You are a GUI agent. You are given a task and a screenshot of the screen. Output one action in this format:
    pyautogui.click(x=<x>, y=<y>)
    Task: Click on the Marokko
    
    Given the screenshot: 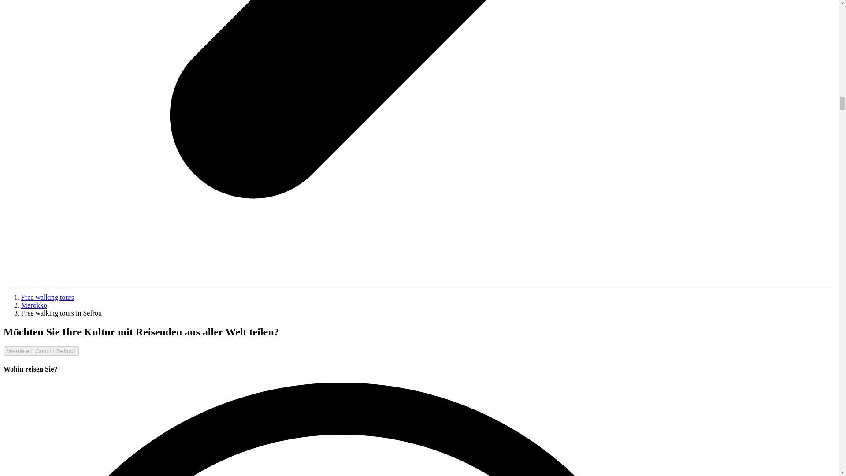 What is the action you would take?
    pyautogui.click(x=34, y=305)
    